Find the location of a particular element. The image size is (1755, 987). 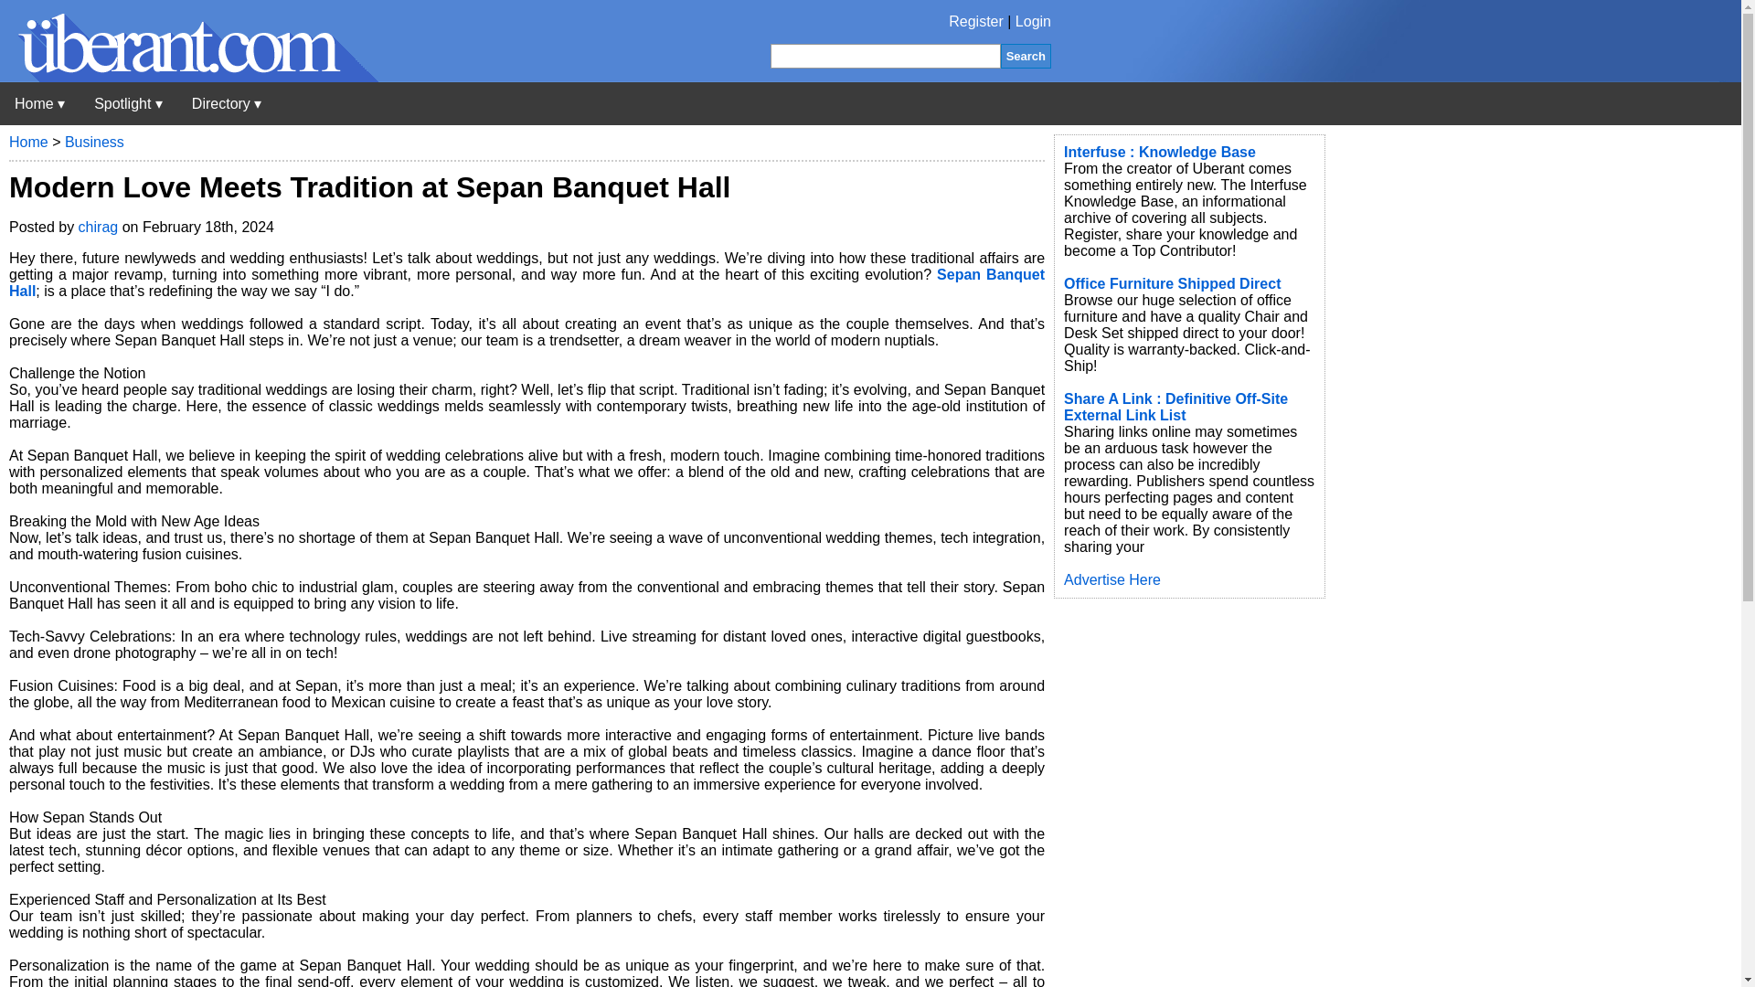

Search is located at coordinates (1026, 55).